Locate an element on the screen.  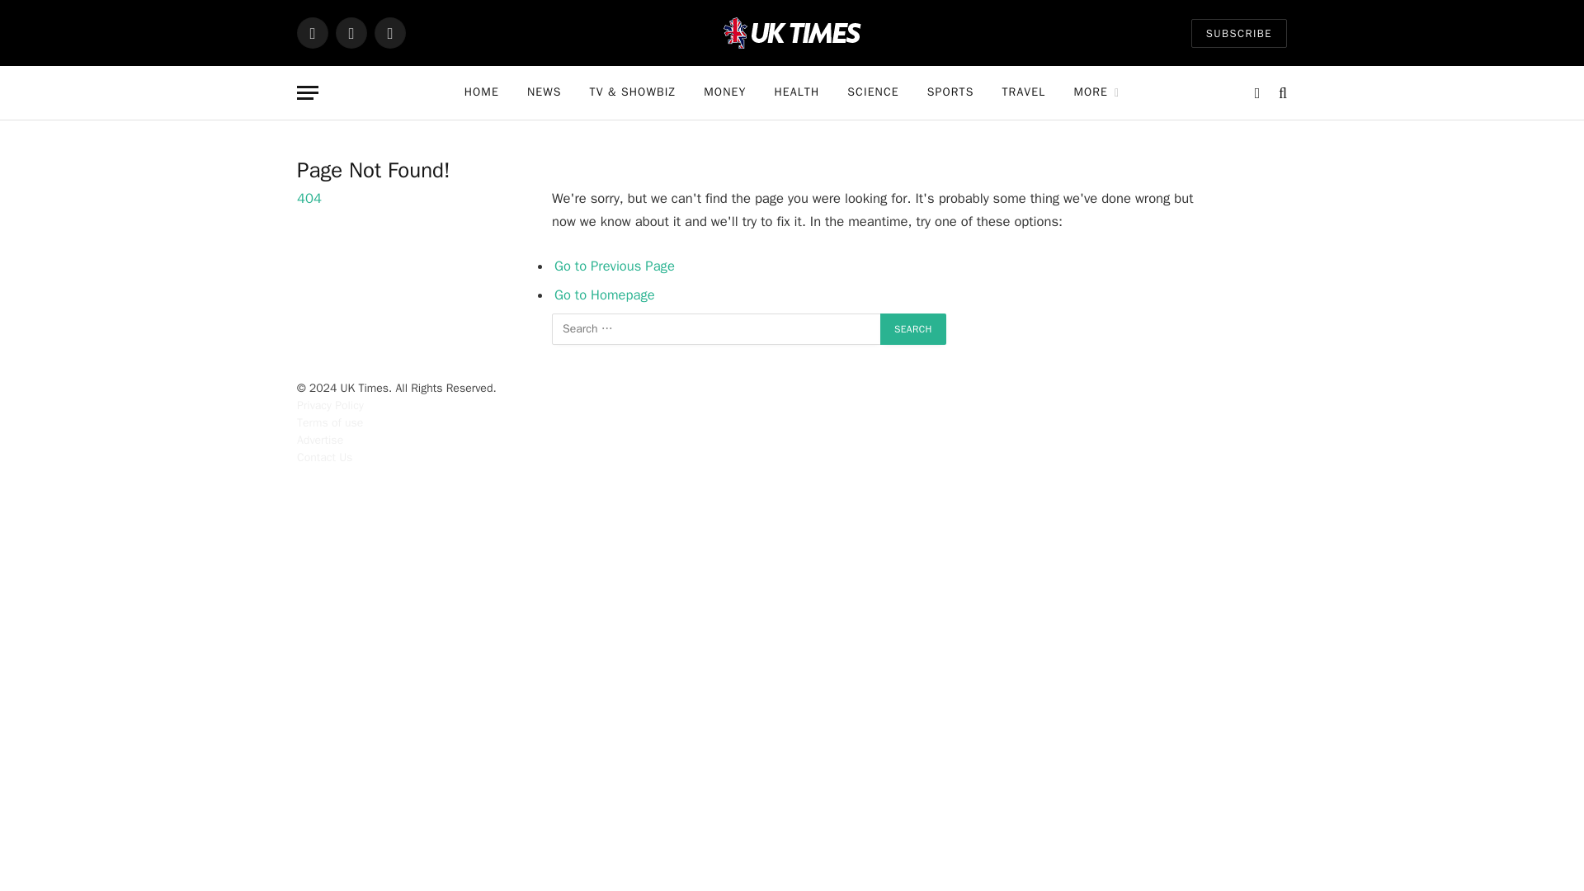
MONEY is located at coordinates (724, 92).